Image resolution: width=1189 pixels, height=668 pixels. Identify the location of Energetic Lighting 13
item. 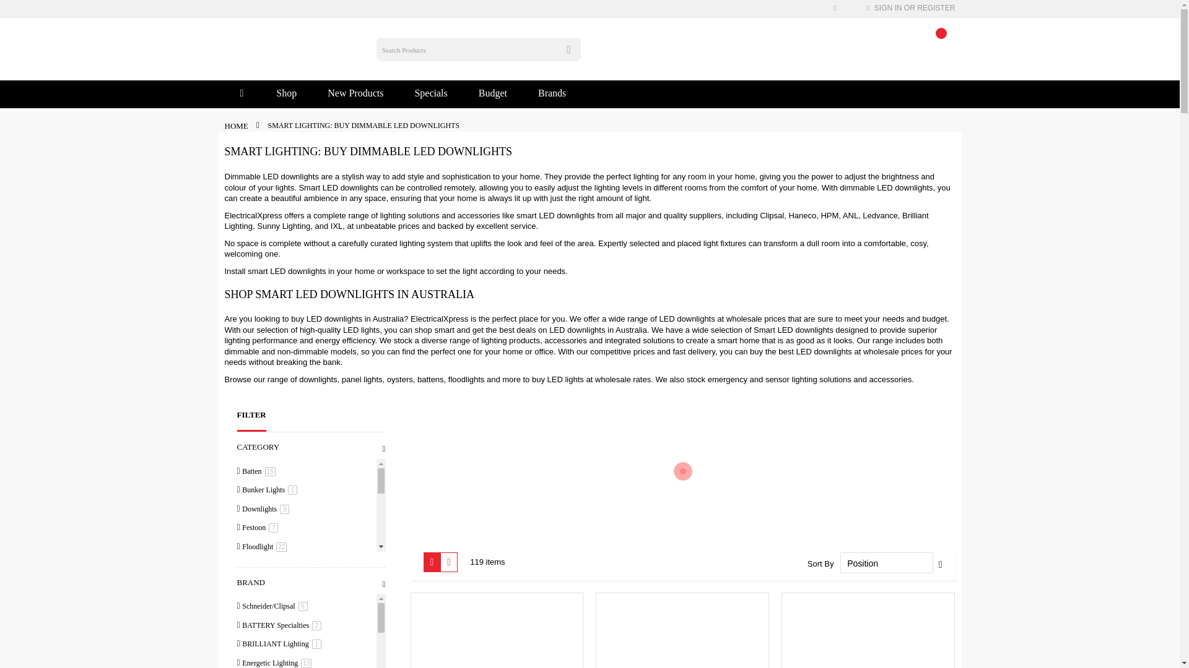
(277, 663).